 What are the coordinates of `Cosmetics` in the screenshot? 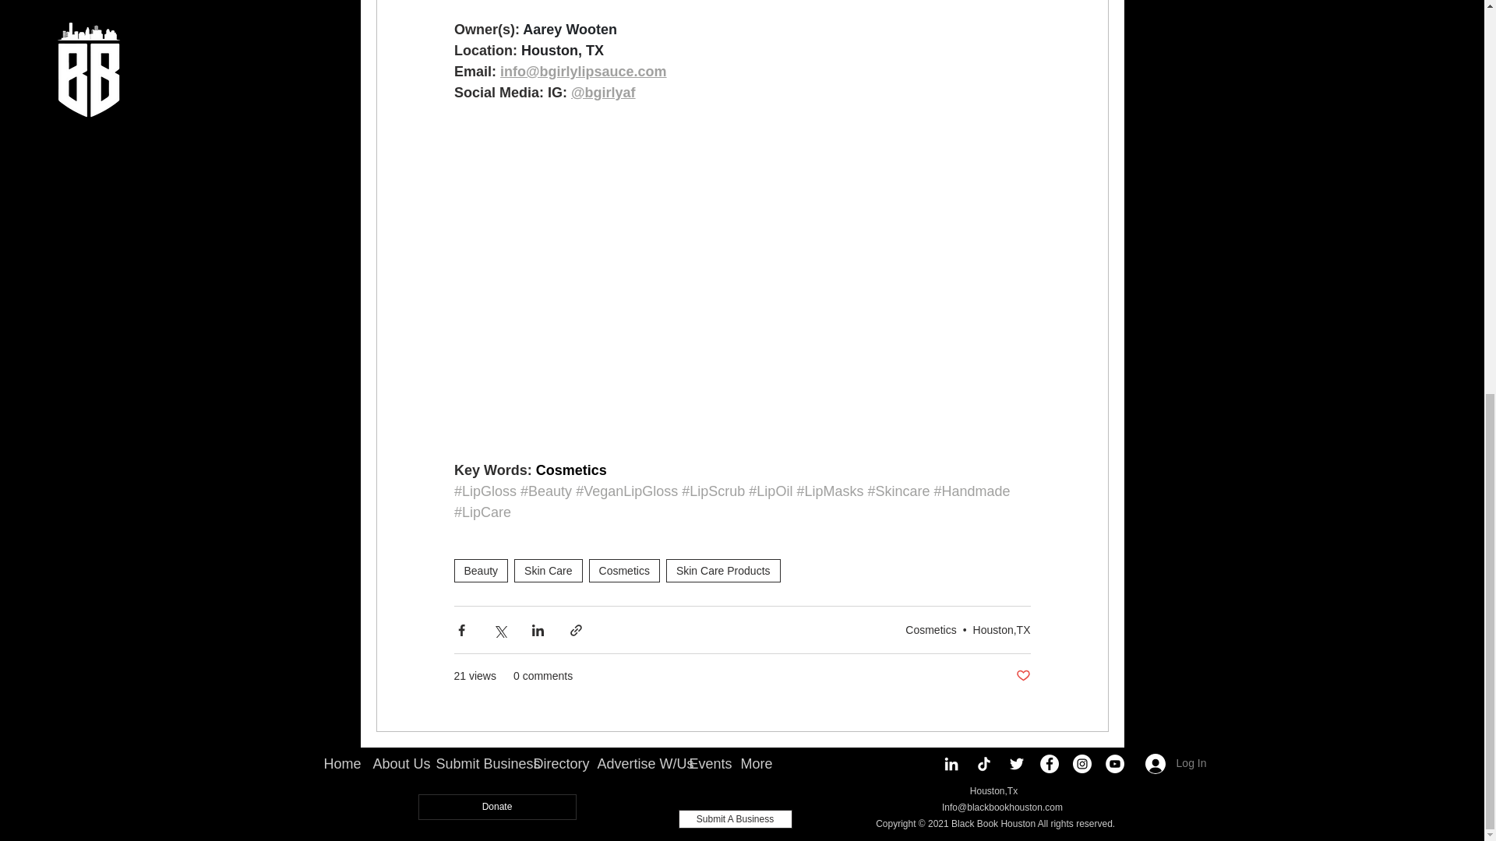 It's located at (624, 571).